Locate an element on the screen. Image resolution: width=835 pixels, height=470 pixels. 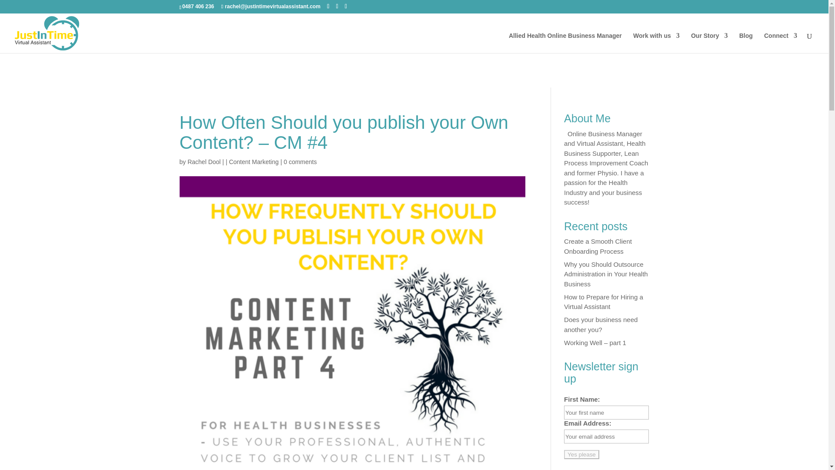
Our Story is located at coordinates (710, 43).